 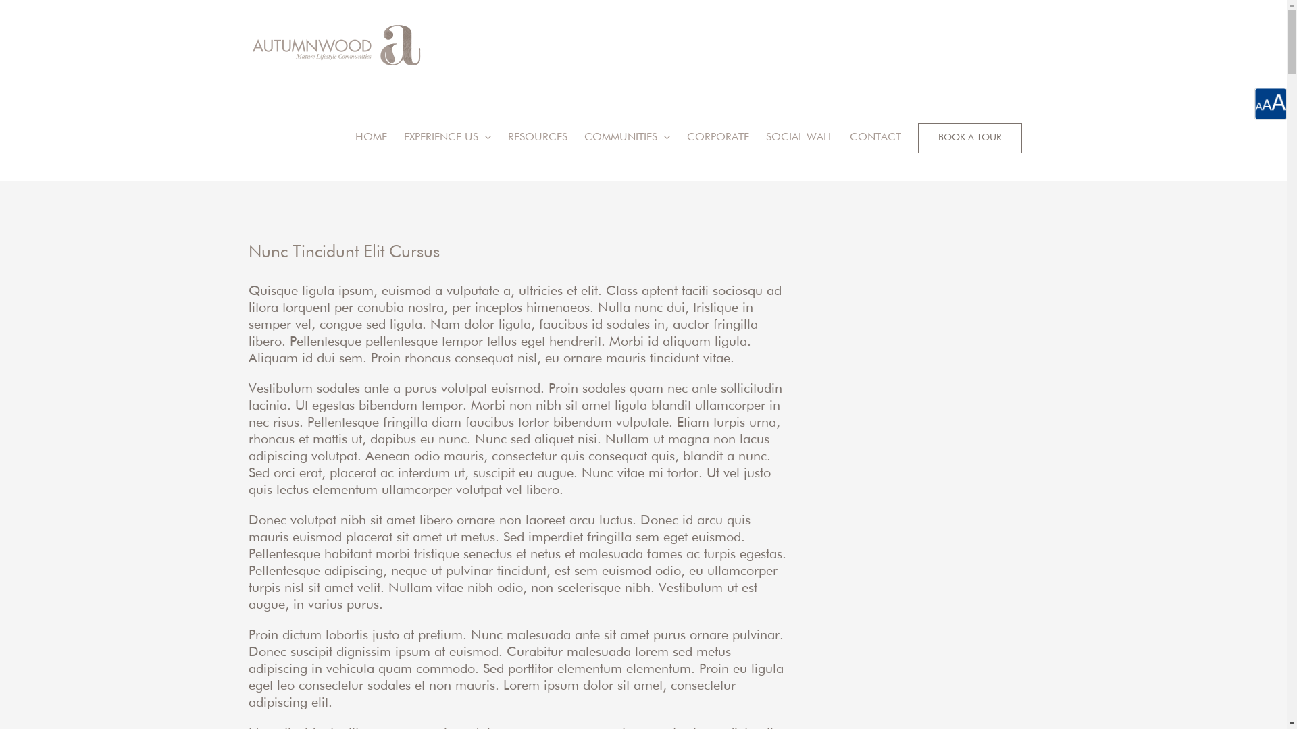 What do you see at coordinates (1271, 104) in the screenshot?
I see `Accessibility Helper sidebar` at bounding box center [1271, 104].